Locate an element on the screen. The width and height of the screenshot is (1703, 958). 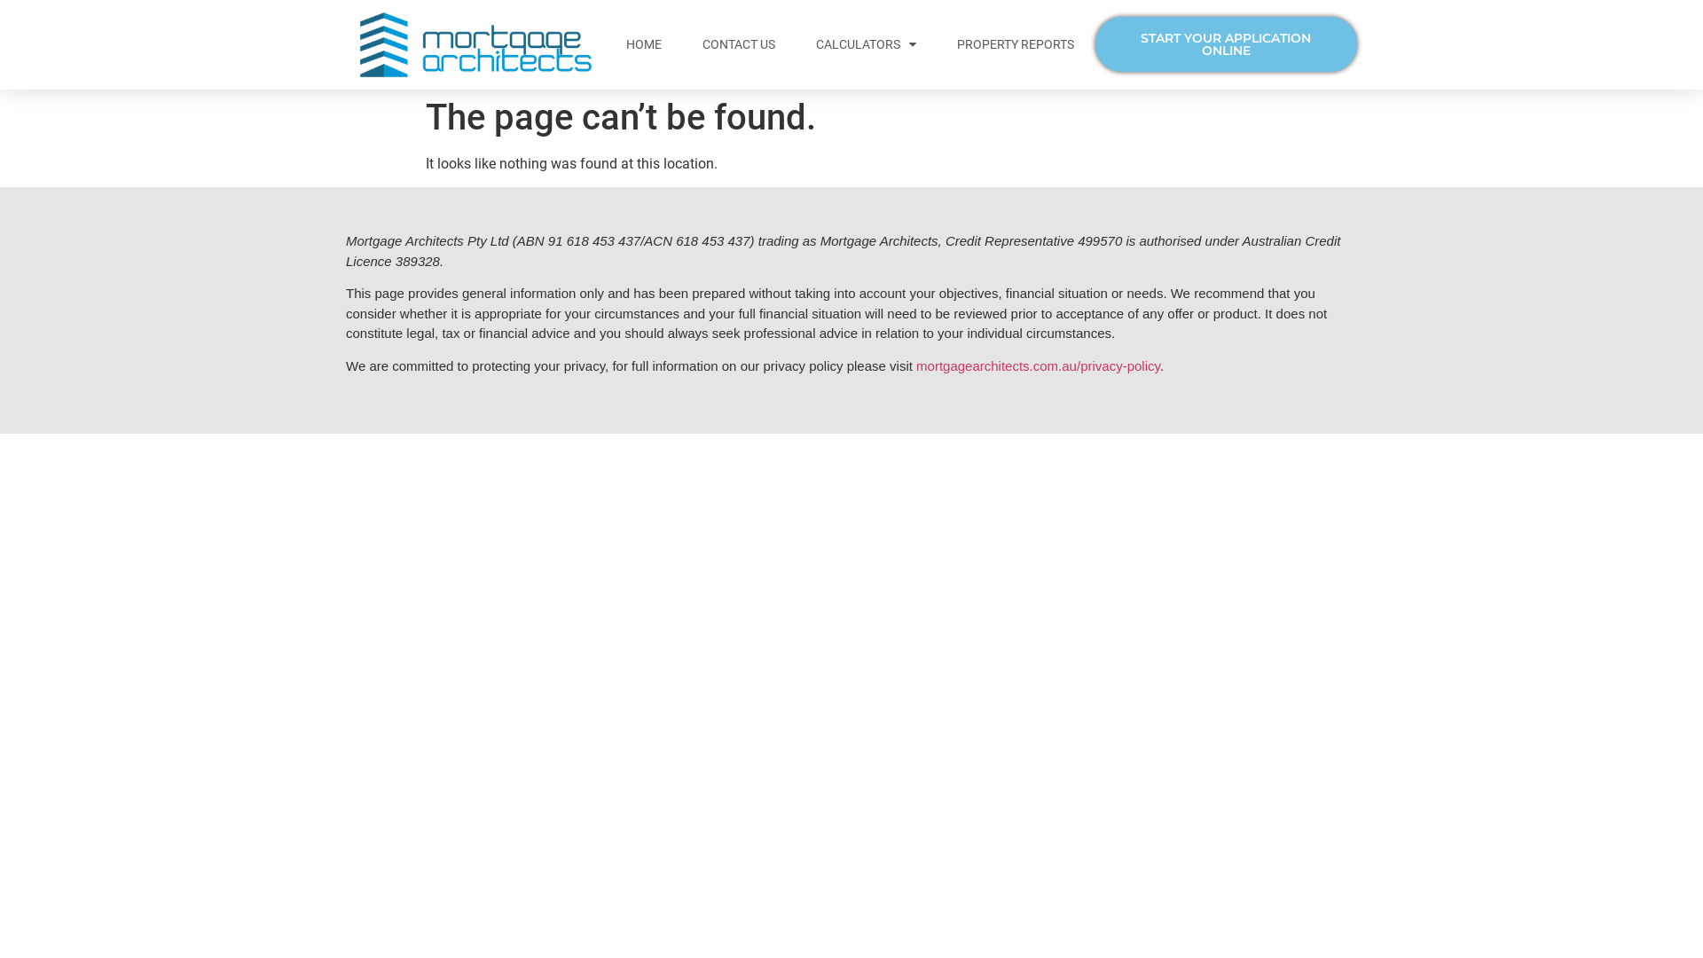
START YOUR APPLICATION ONLINE is located at coordinates (1226, 44).